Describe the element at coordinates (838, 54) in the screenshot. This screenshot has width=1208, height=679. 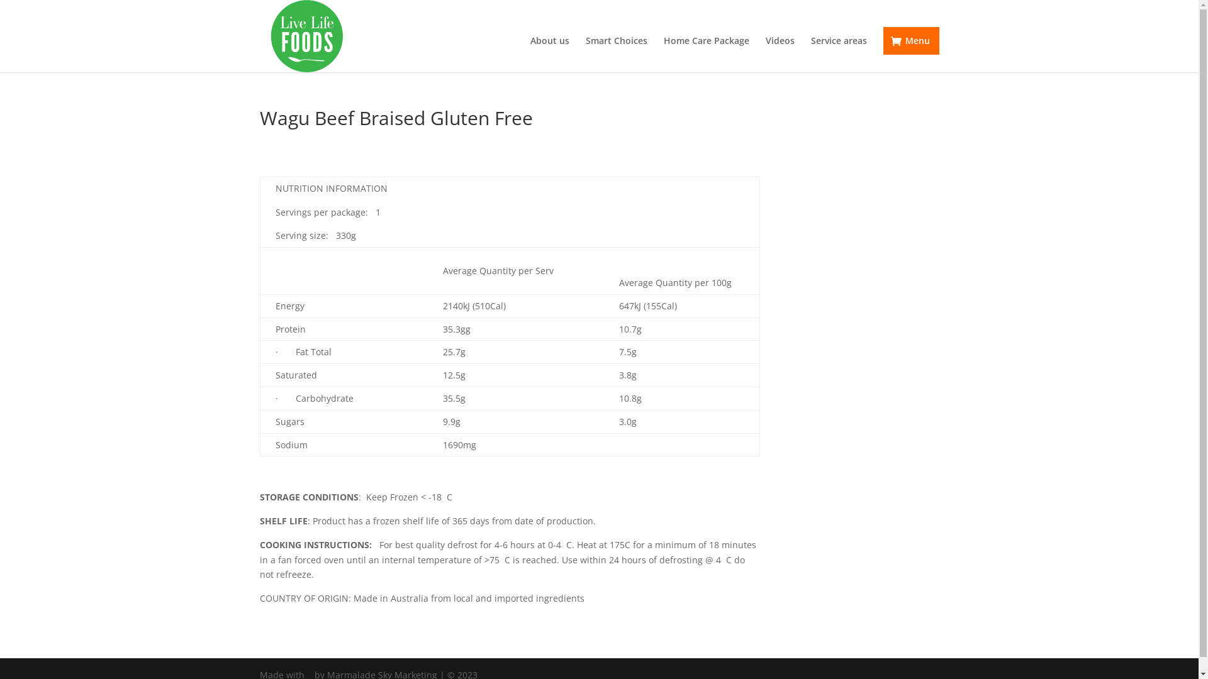
I see `Service areas` at that location.